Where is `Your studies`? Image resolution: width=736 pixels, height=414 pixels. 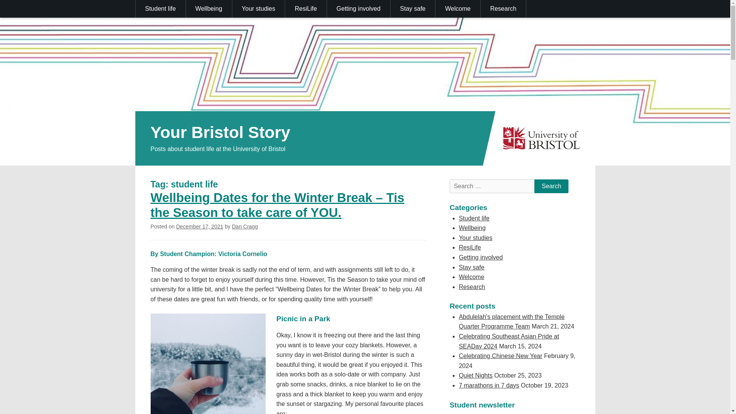 Your studies is located at coordinates (259, 9).